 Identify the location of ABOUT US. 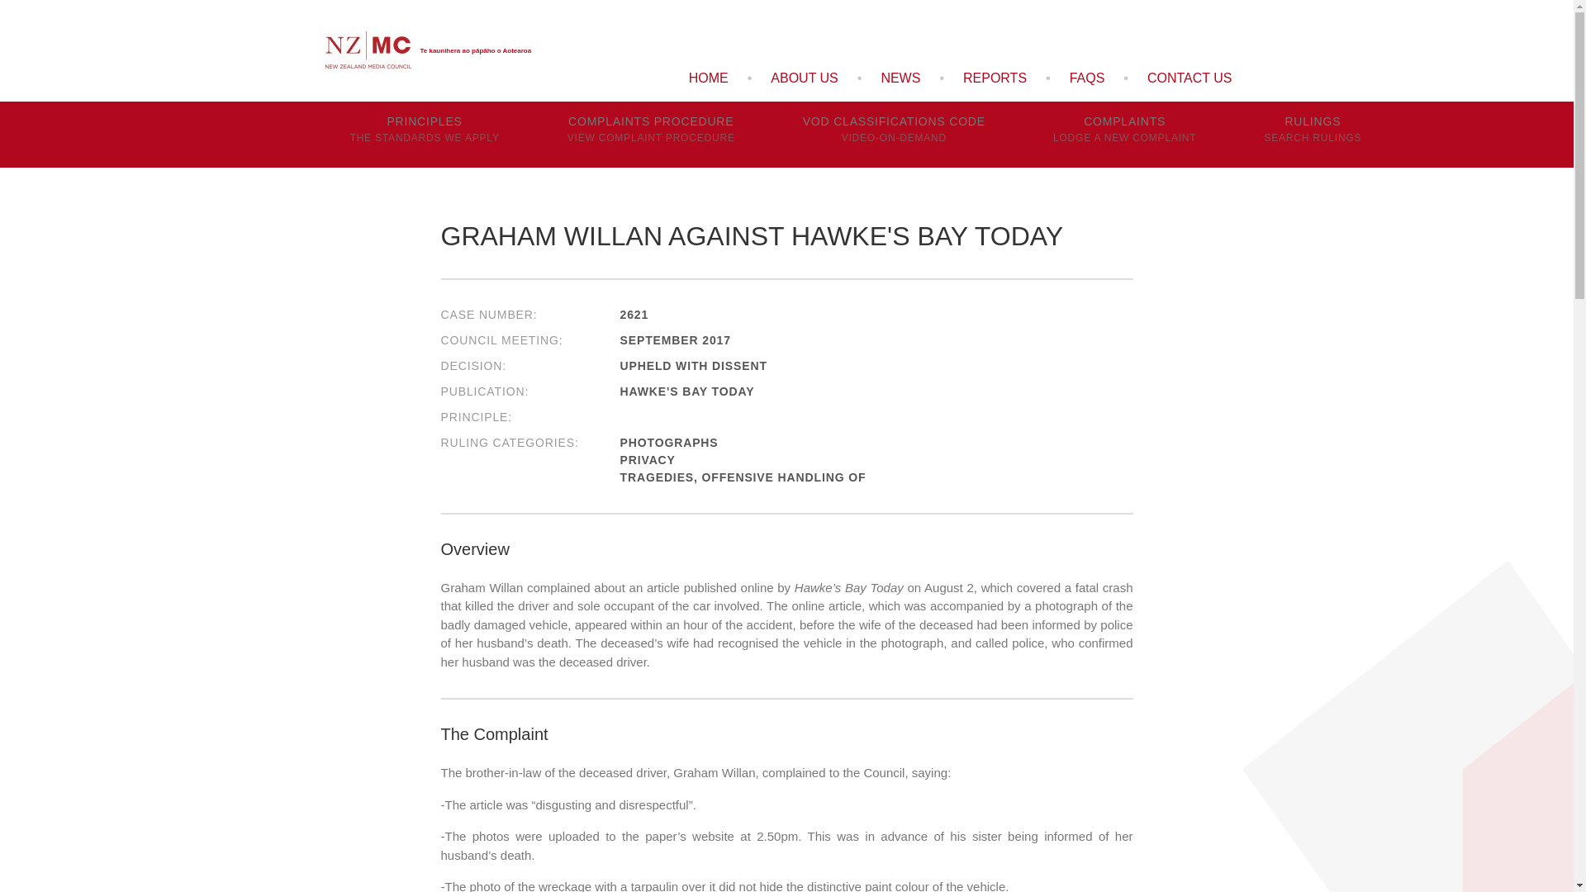
(424, 135).